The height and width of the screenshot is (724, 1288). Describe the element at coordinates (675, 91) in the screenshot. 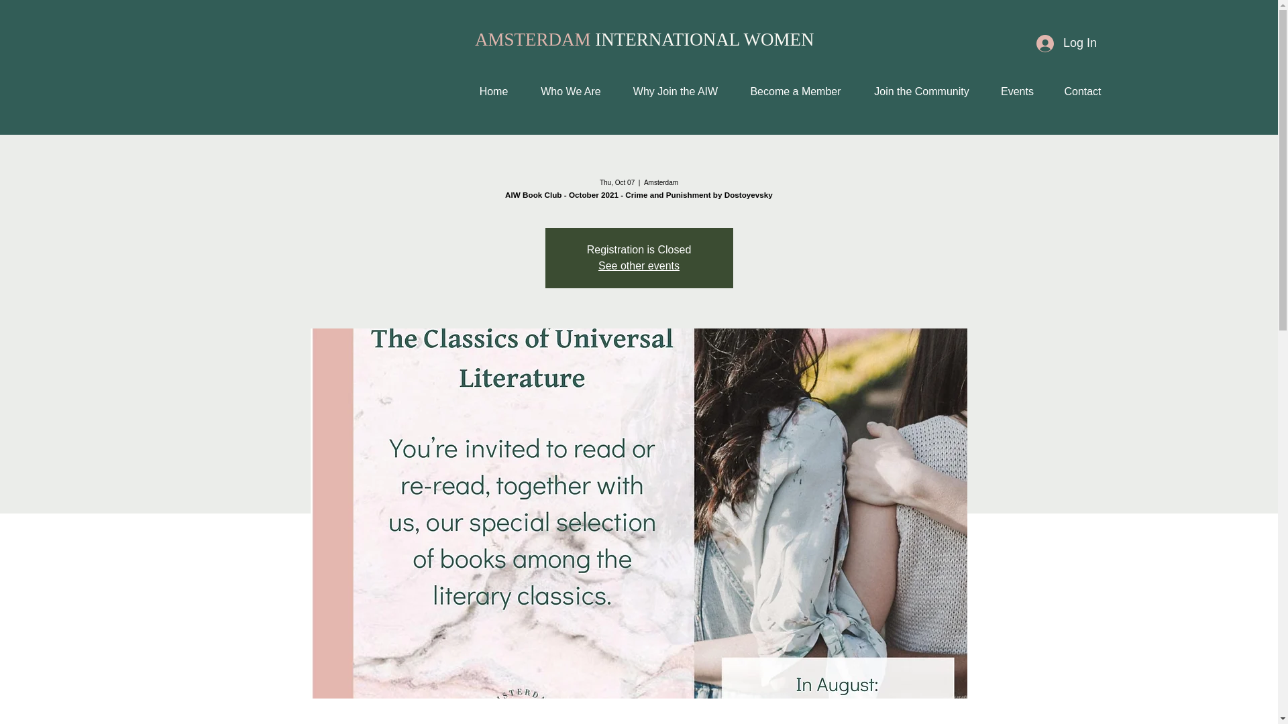

I see `Why Join the AIW` at that location.